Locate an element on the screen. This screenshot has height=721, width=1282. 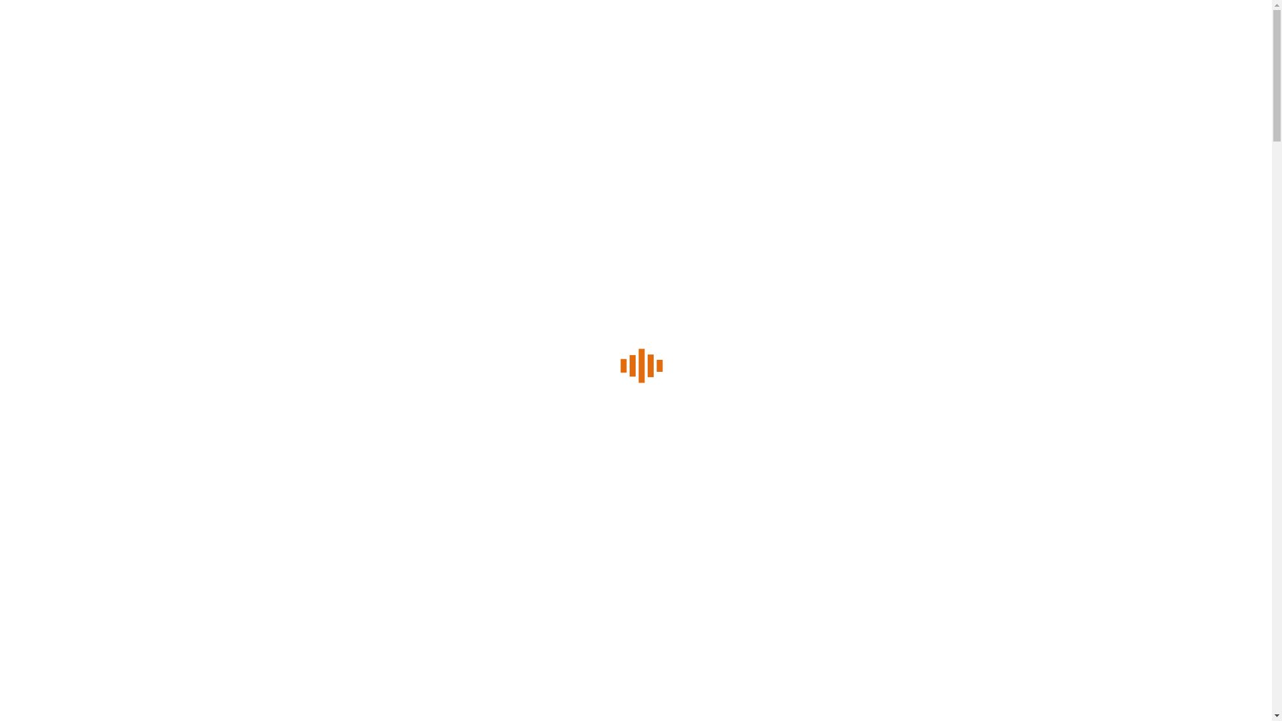
Contact Us is located at coordinates (70, 348).